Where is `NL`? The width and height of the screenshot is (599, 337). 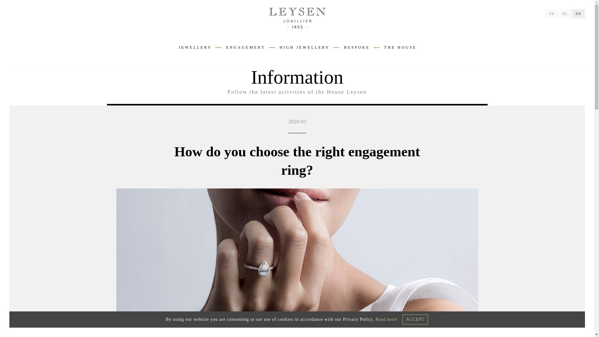 NL is located at coordinates (565, 14).